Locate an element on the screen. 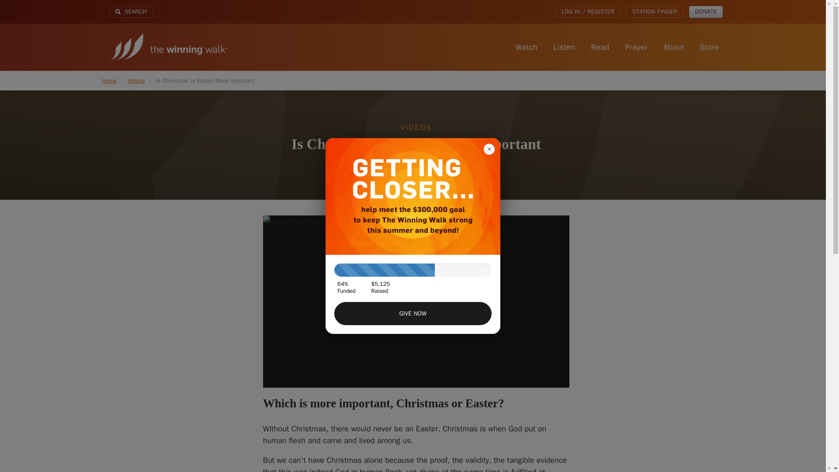 The image size is (839, 472). Listen is located at coordinates (565, 47).